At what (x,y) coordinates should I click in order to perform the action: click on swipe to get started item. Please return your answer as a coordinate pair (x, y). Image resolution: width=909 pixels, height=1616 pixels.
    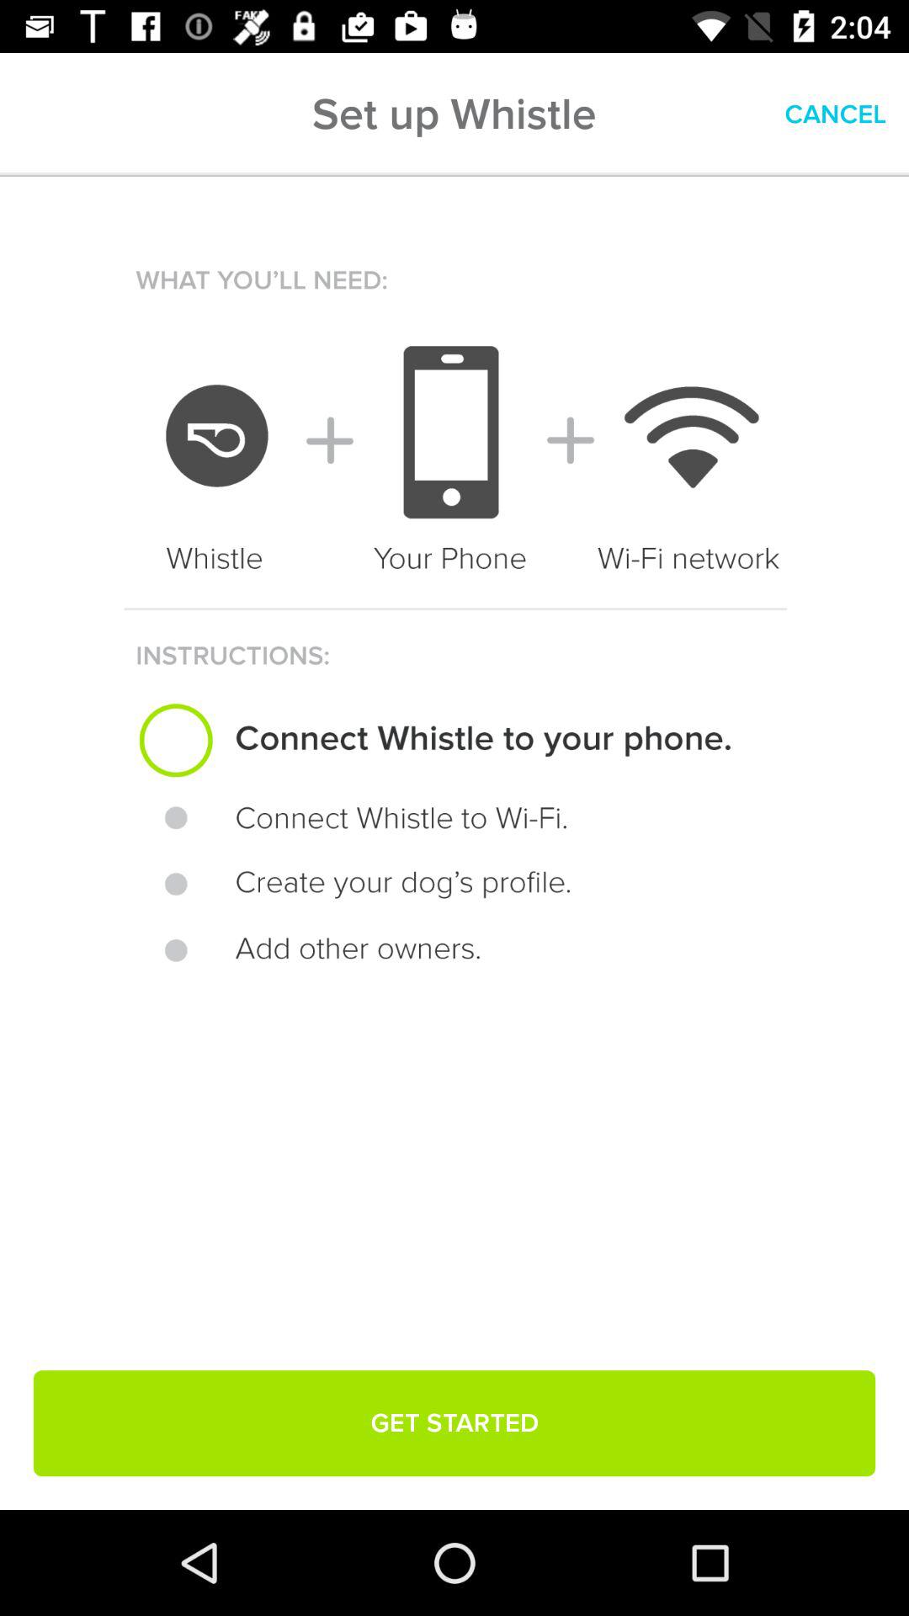
    Looking at the image, I should click on (454, 1423).